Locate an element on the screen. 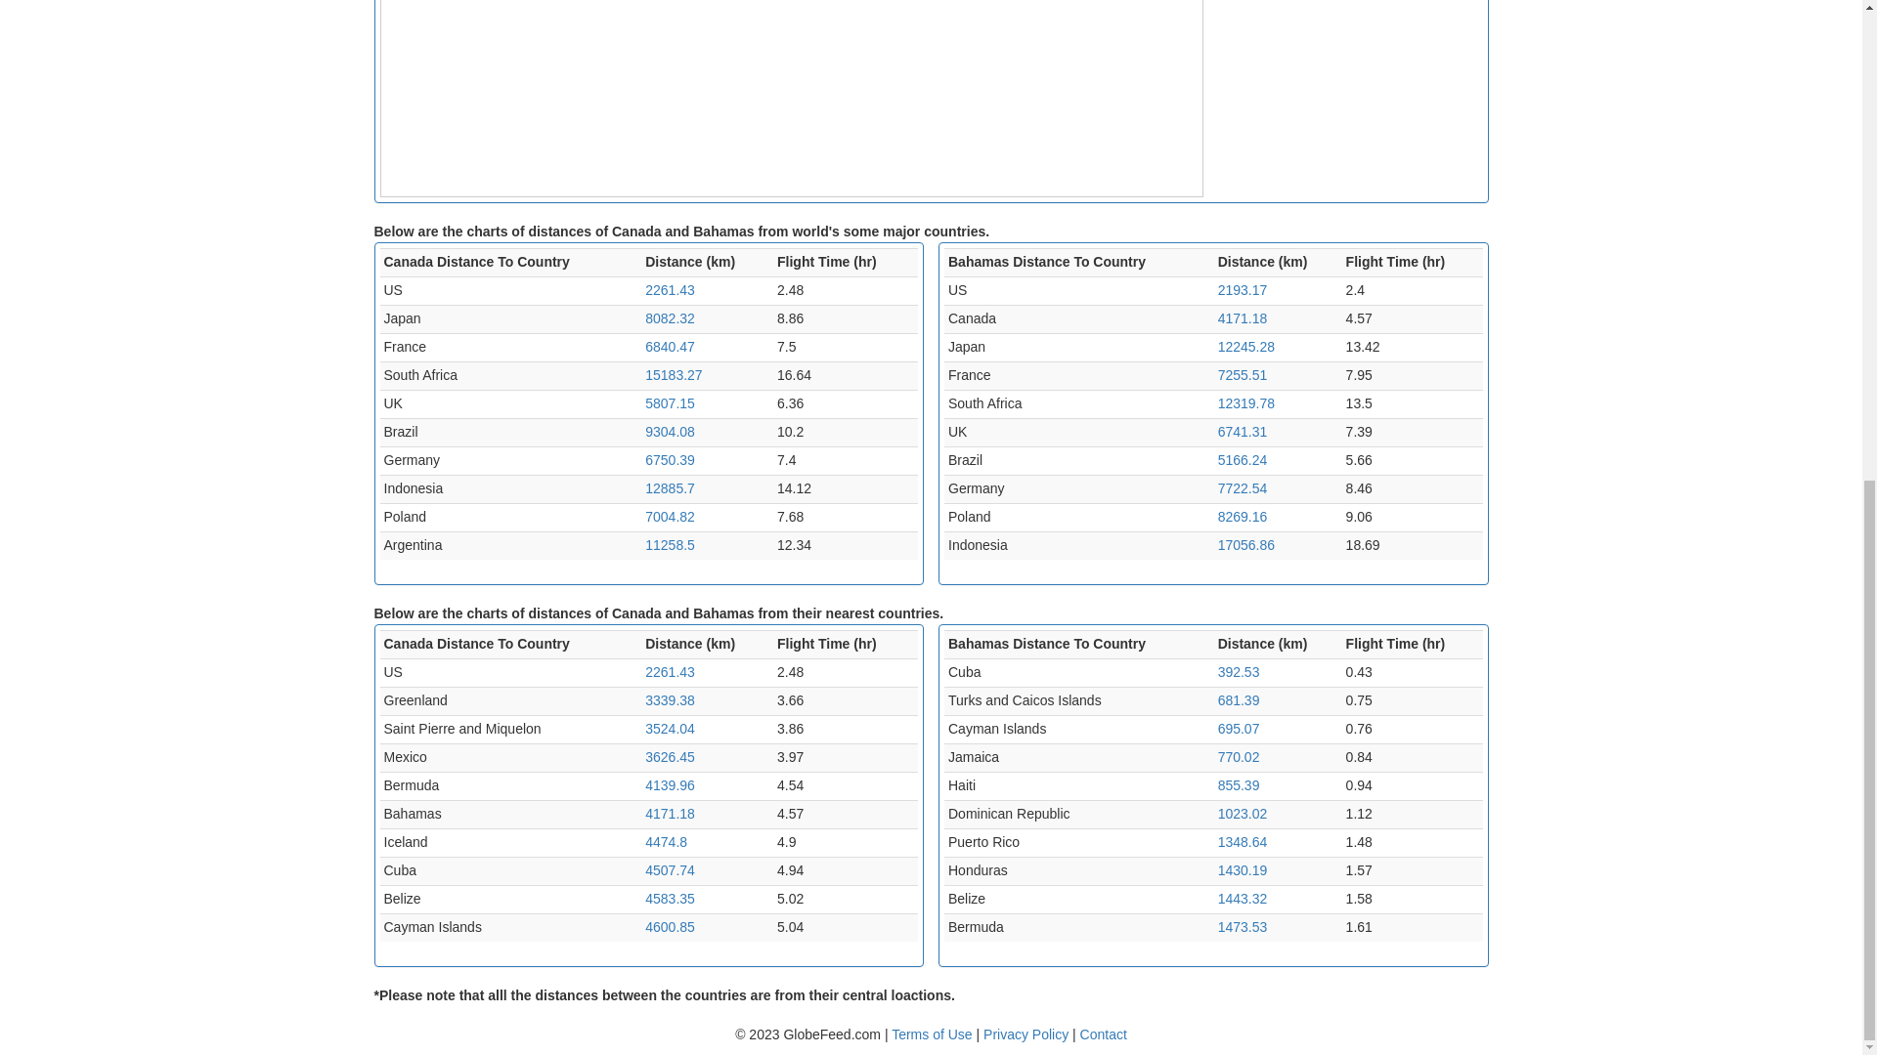  4474.8 is located at coordinates (666, 842).